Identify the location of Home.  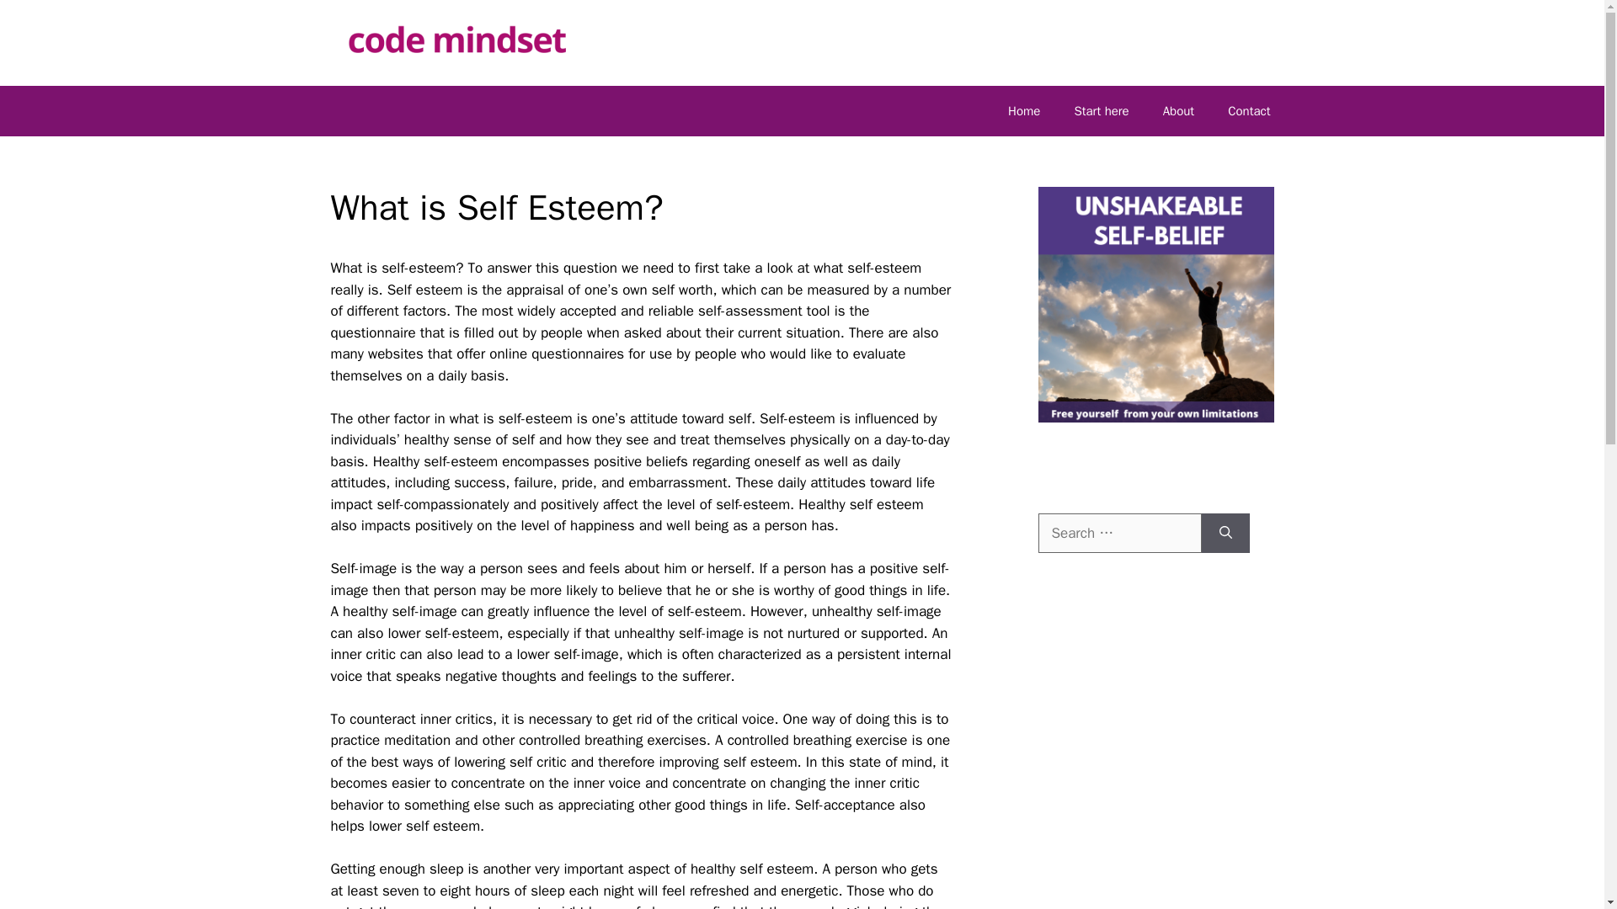
(1024, 111).